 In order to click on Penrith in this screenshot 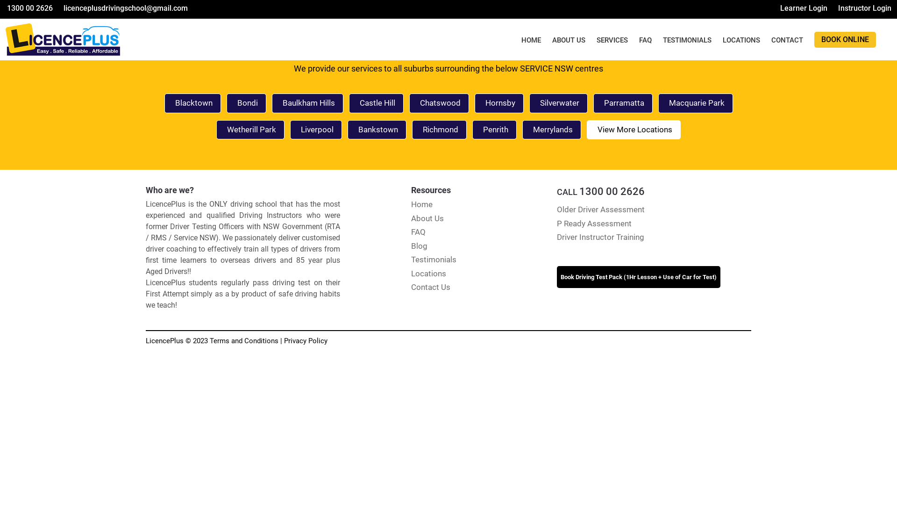, I will do `click(494, 130)`.